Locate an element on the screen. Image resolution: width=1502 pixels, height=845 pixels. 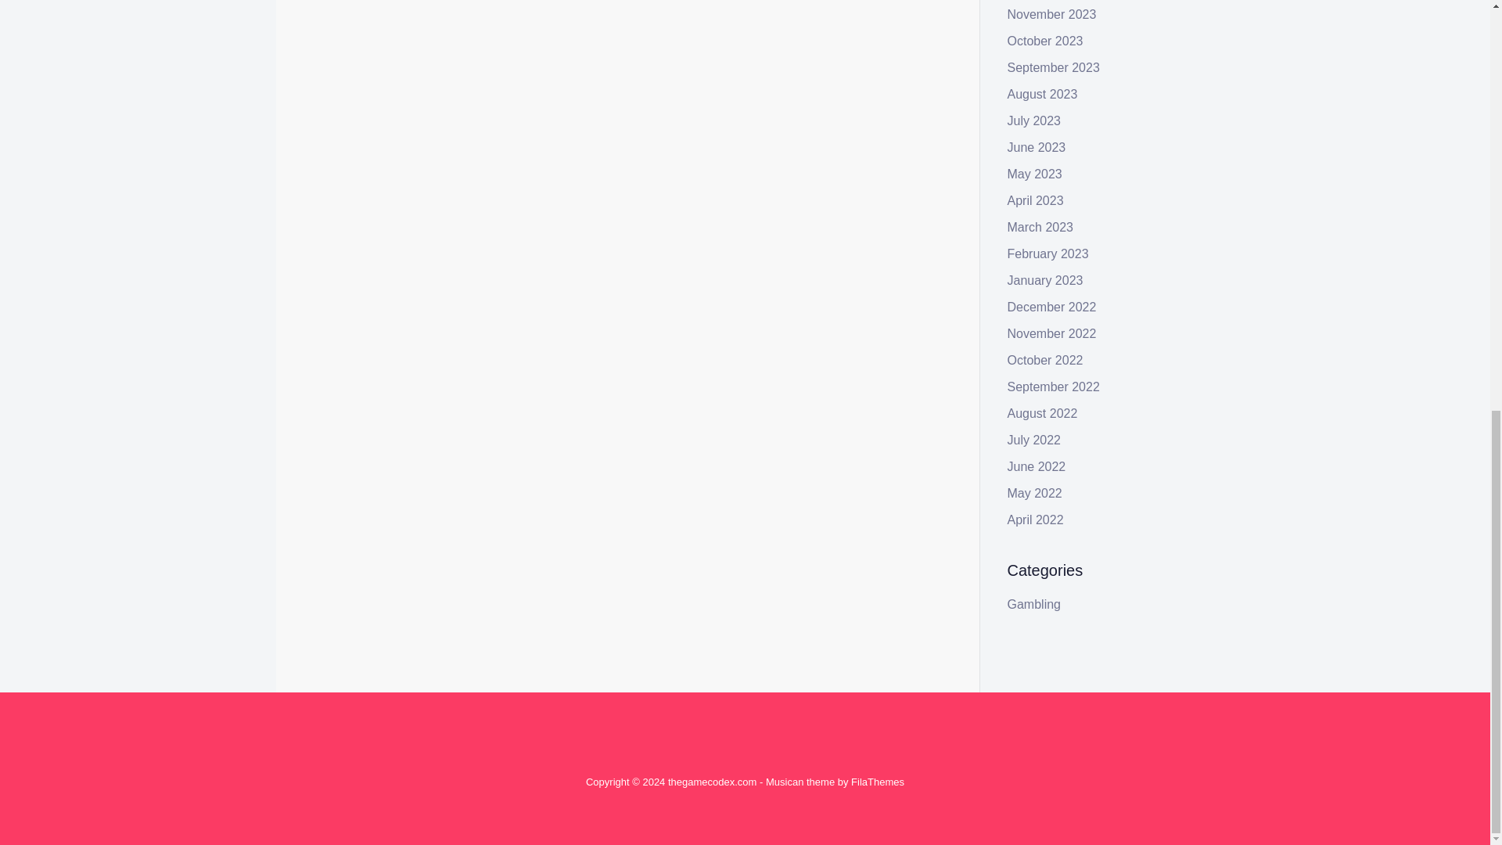
thegamecodex.com is located at coordinates (712, 782).